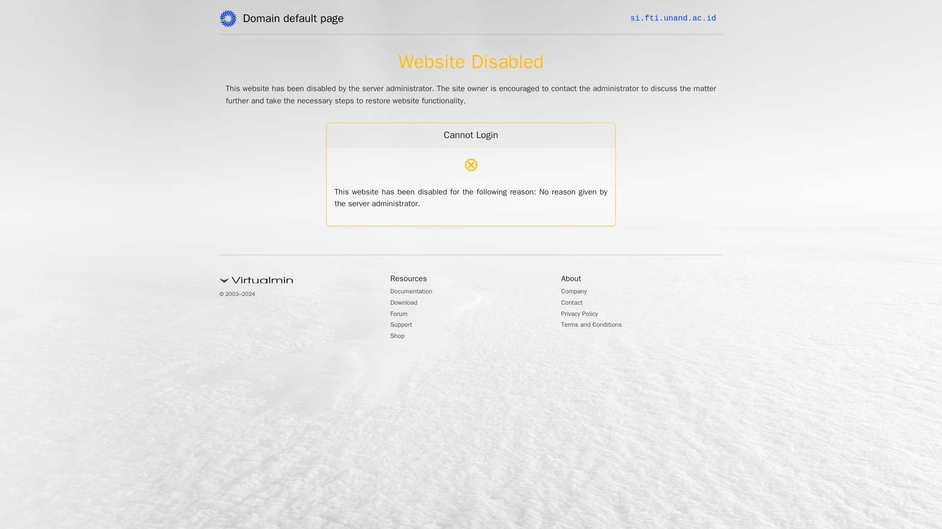 The height and width of the screenshot is (529, 942). I want to click on Terms and Conditions, so click(599, 325).